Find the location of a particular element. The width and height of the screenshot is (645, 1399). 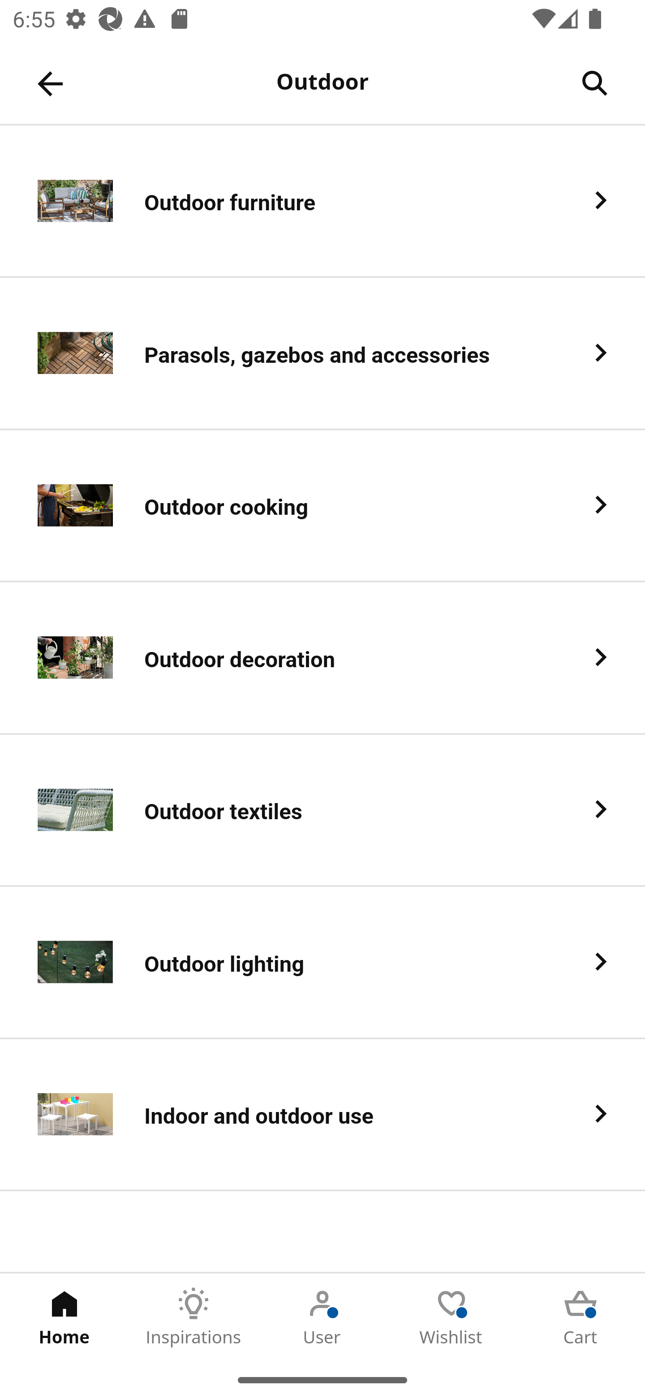

Outdoor textiles is located at coordinates (322, 811).